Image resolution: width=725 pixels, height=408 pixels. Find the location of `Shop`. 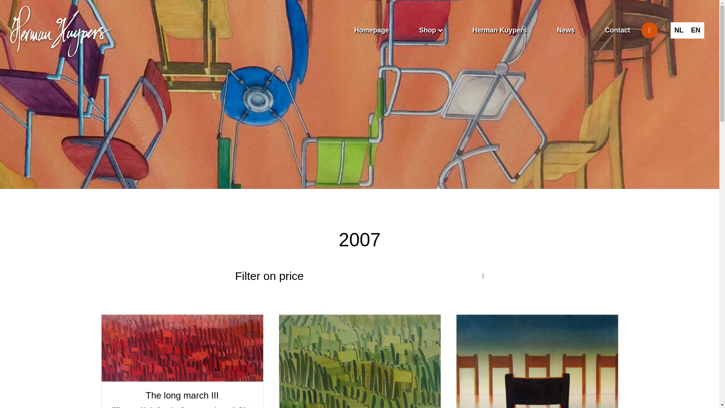

Shop is located at coordinates (430, 30).